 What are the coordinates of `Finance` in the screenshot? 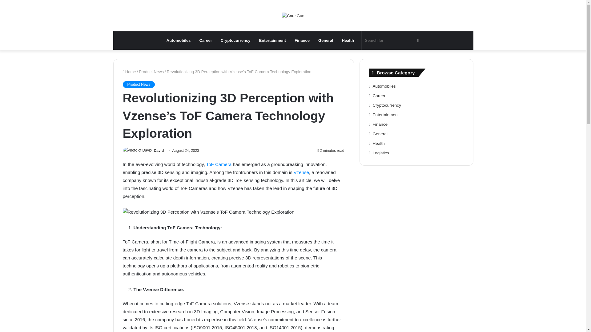 It's located at (302, 41).